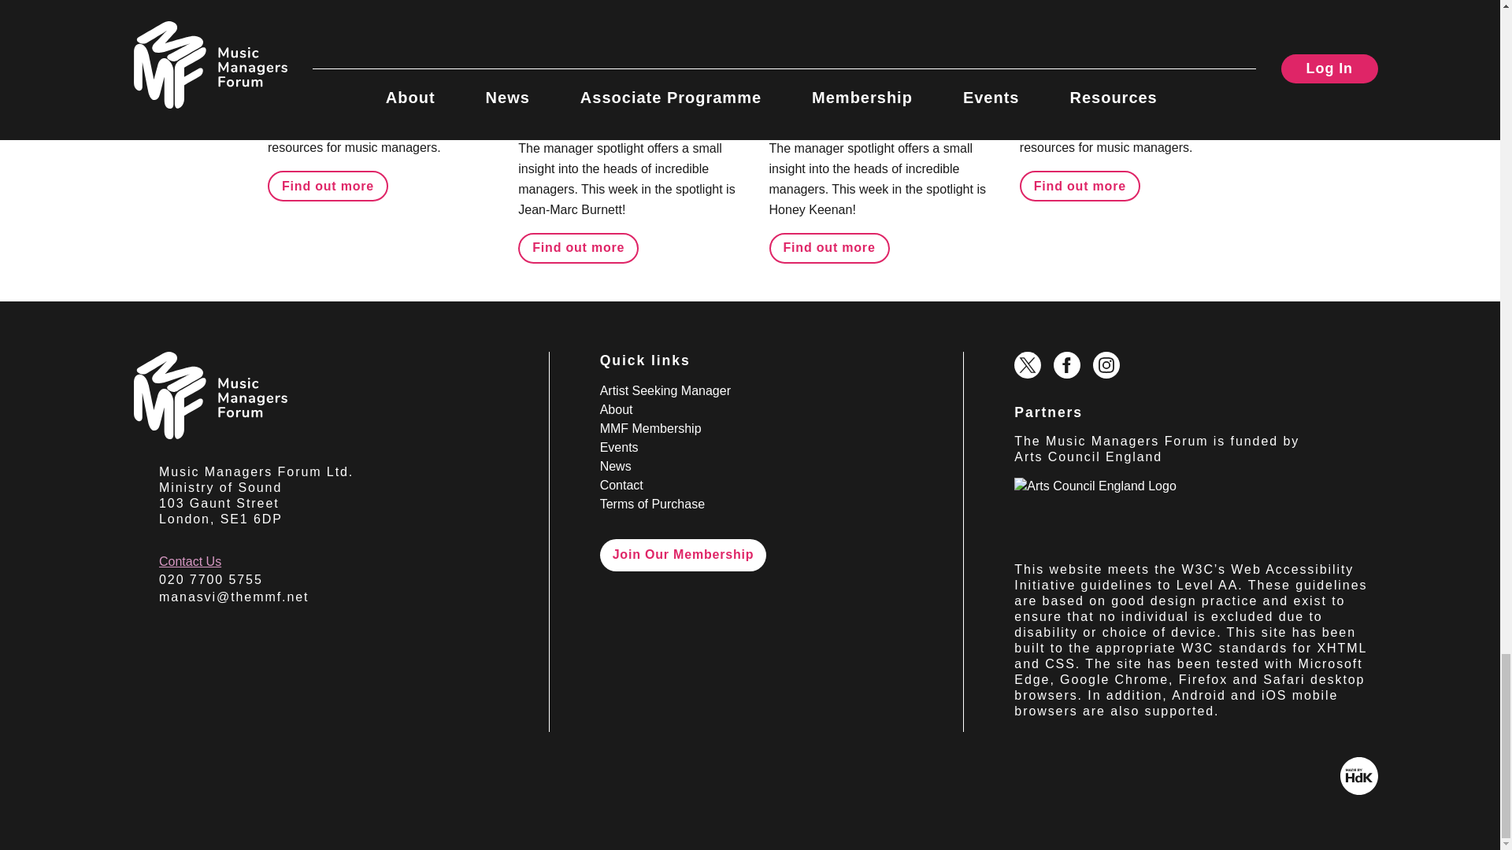  I want to click on 020 7700 5755, so click(211, 579).